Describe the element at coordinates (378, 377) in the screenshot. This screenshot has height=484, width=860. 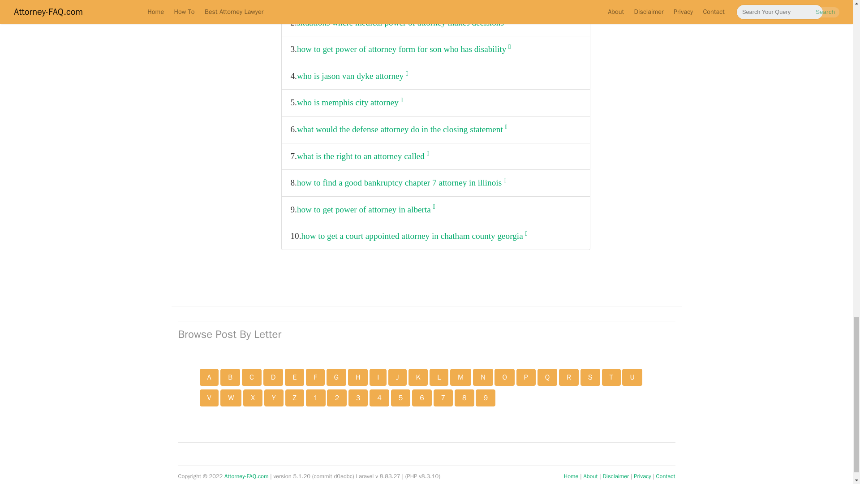
I see `I` at that location.